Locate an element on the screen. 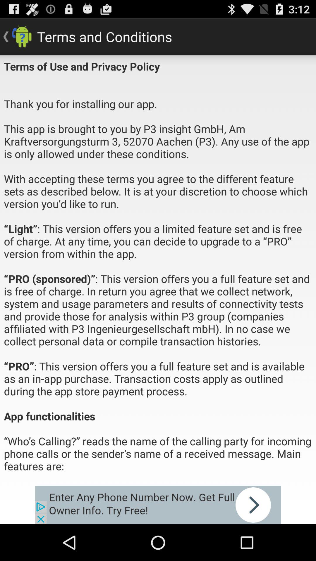  open the advertisement link is located at coordinates (158, 505).